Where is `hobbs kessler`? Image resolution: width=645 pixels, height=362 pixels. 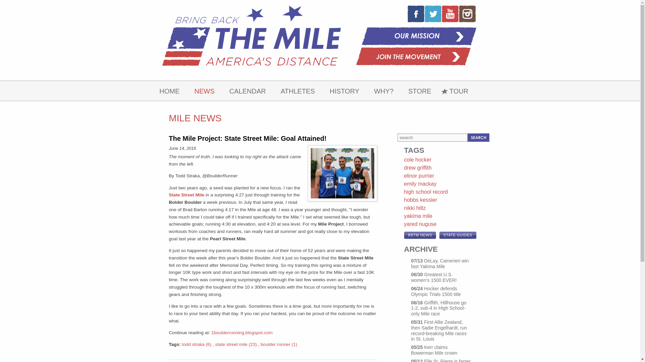
hobbs kessler is located at coordinates (420, 200).